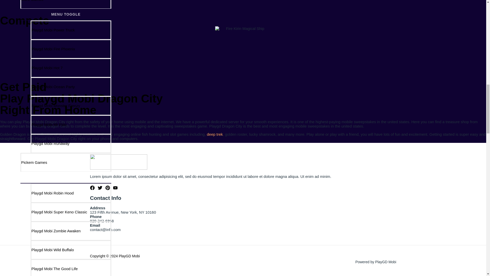 This screenshot has height=276, width=490. What do you see at coordinates (71, 193) in the screenshot?
I see `Playgd Mobi Robin Hood` at bounding box center [71, 193].